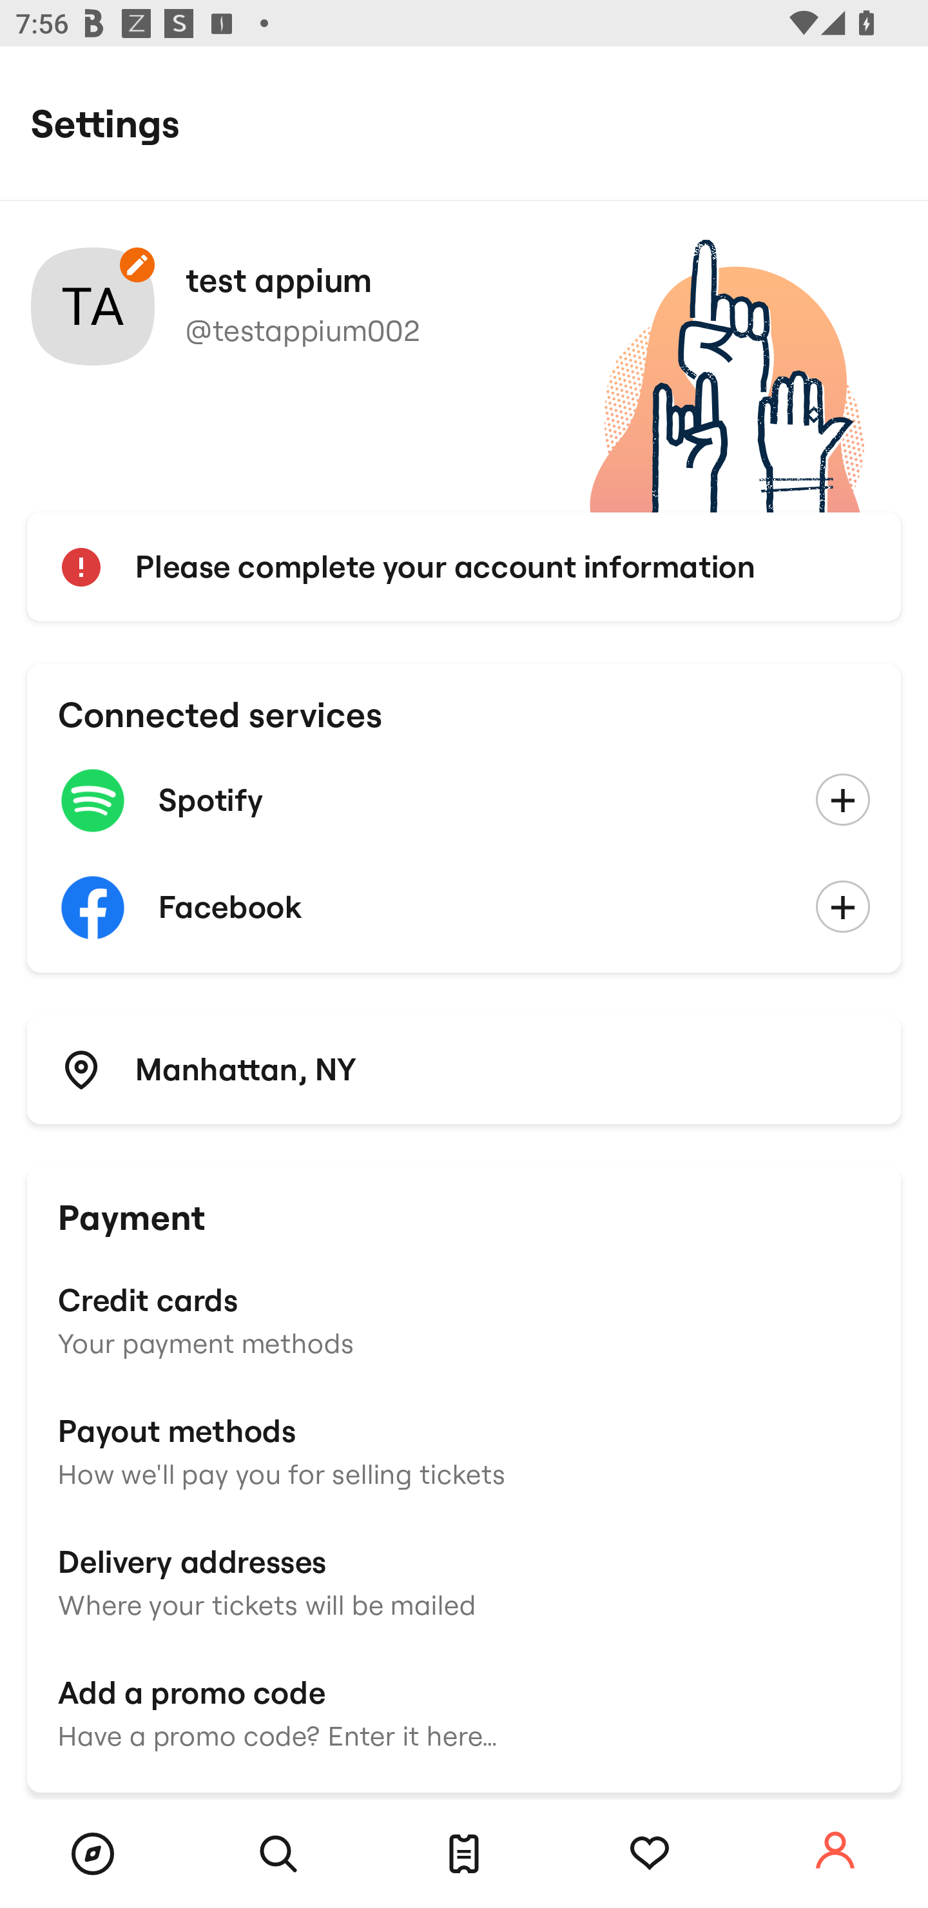 This screenshot has width=928, height=1908. What do you see at coordinates (464, 1319) in the screenshot?
I see `Credit cards Your payment methods` at bounding box center [464, 1319].